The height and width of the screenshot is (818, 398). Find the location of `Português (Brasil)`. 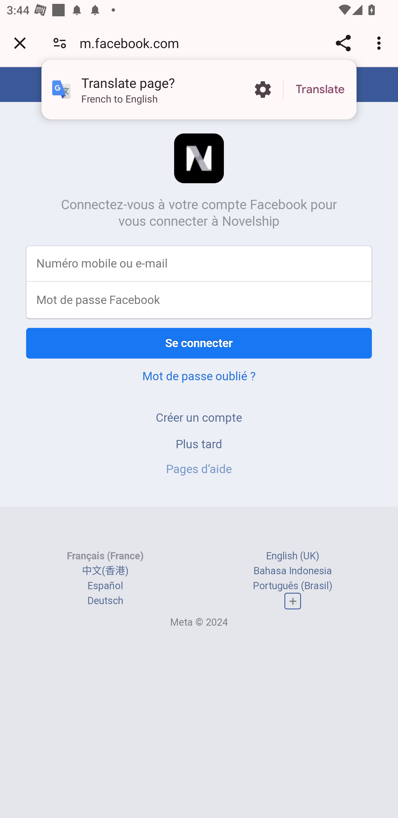

Português (Brasil) is located at coordinates (292, 586).